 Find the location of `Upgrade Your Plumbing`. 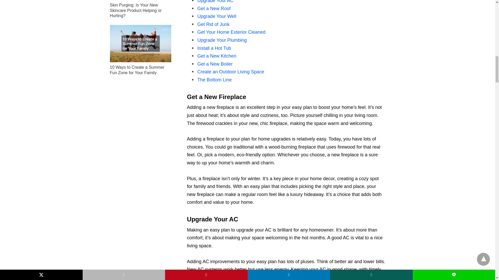

Upgrade Your Plumbing is located at coordinates (222, 40).